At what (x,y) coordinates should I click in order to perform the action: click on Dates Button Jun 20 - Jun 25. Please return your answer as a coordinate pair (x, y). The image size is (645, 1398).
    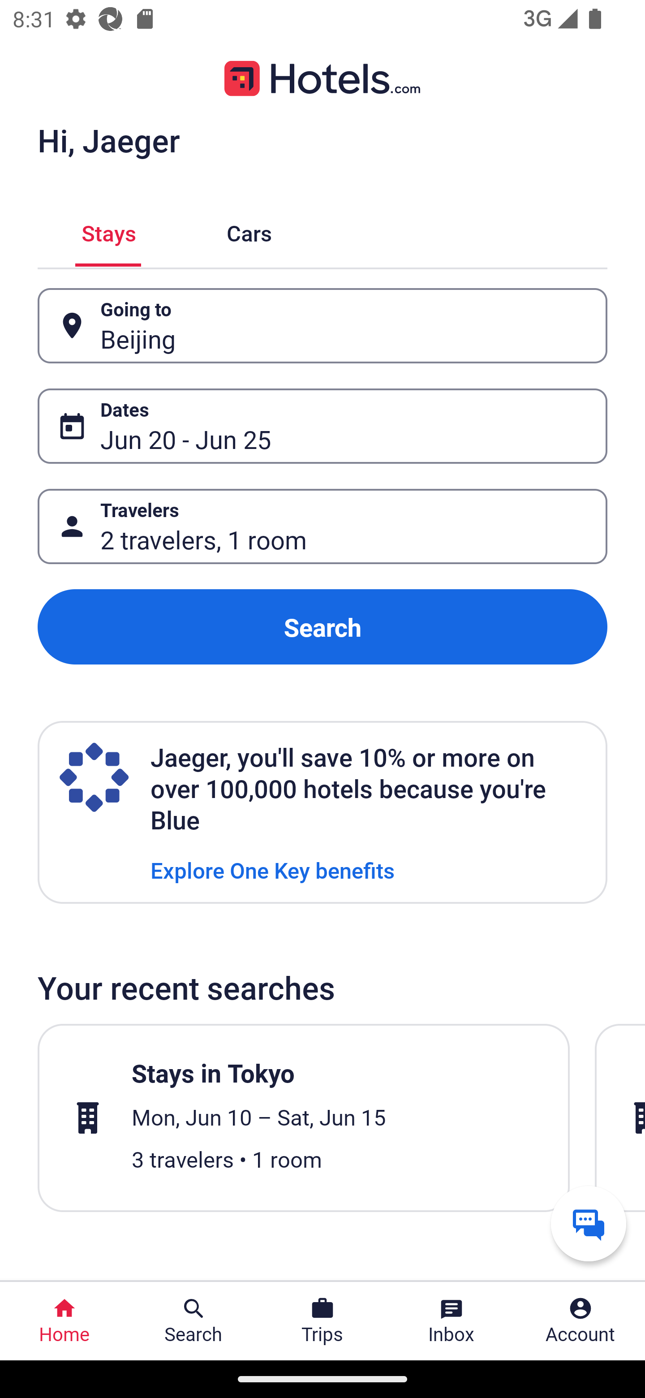
    Looking at the image, I should click on (322, 426).